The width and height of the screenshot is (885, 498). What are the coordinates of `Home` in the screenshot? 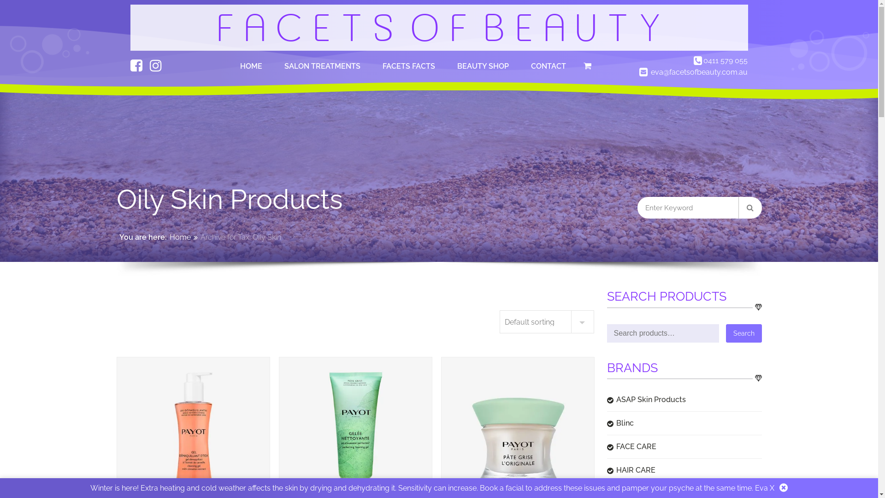 It's located at (180, 237).